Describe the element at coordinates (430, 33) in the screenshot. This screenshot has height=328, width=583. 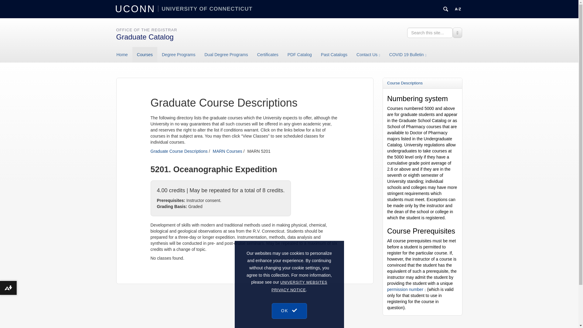
I see `Search this site... ` at that location.